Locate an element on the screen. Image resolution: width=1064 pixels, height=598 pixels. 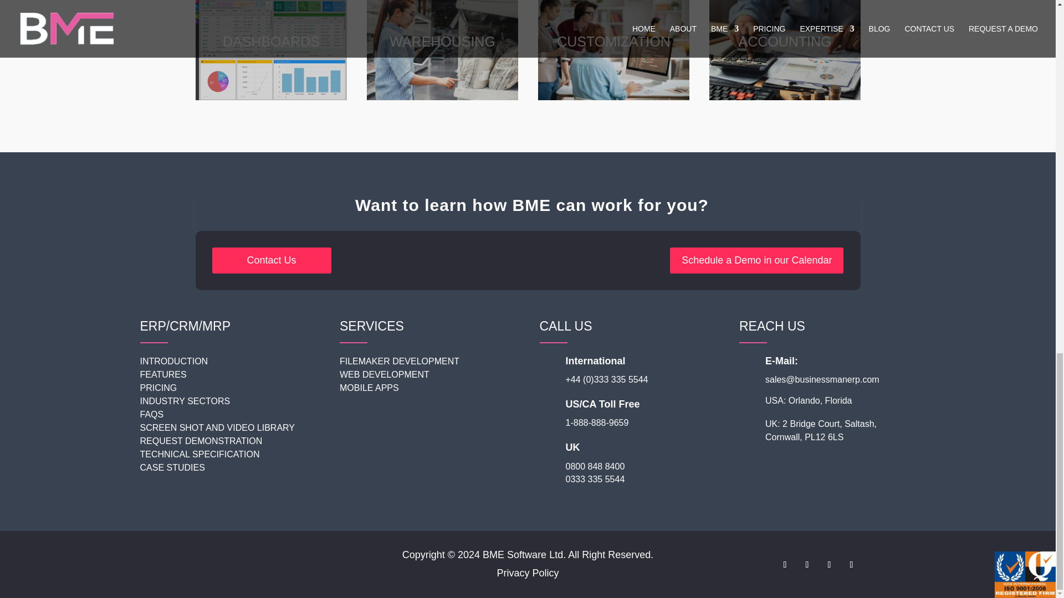
FILEMAKER DEVELOPMENT is located at coordinates (399, 361).